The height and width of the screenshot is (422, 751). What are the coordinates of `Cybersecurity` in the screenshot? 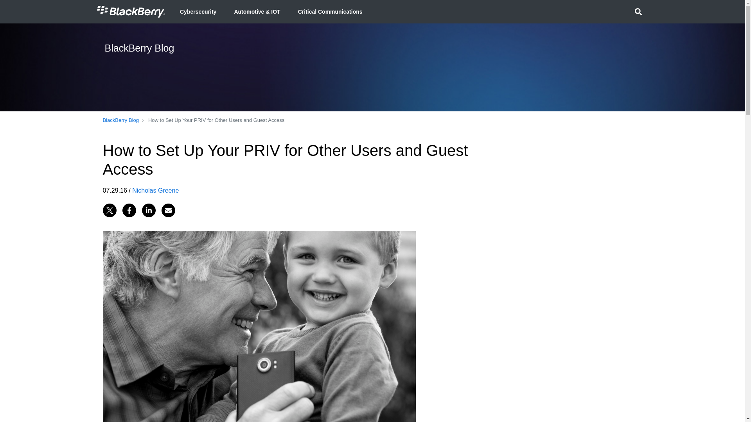 It's located at (198, 12).